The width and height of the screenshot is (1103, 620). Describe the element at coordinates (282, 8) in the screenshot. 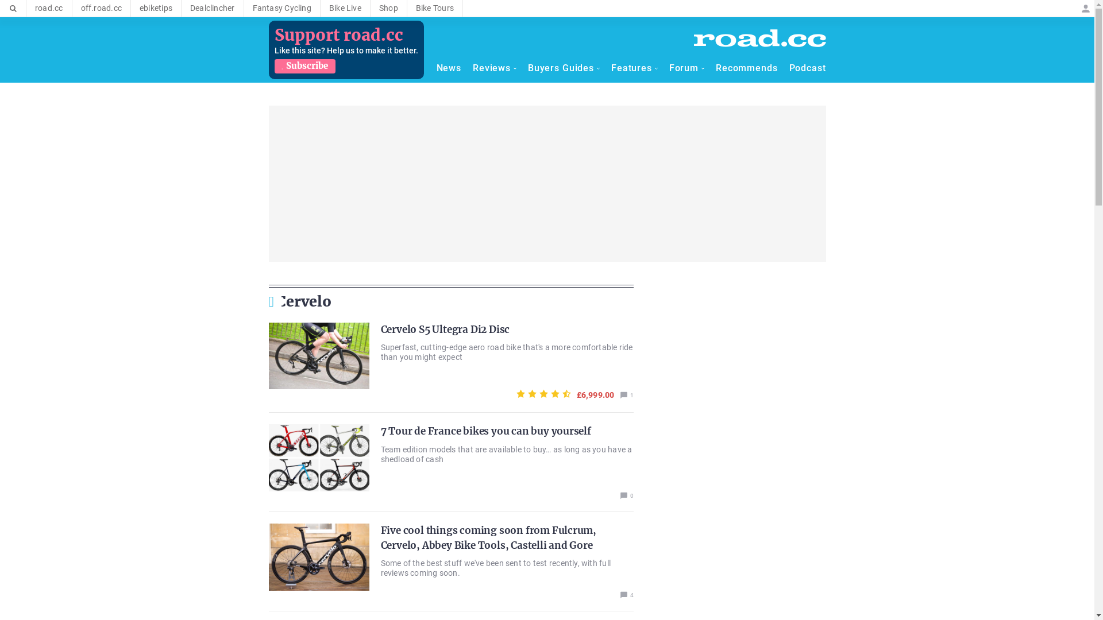

I see `Fantasy Cycling` at that location.